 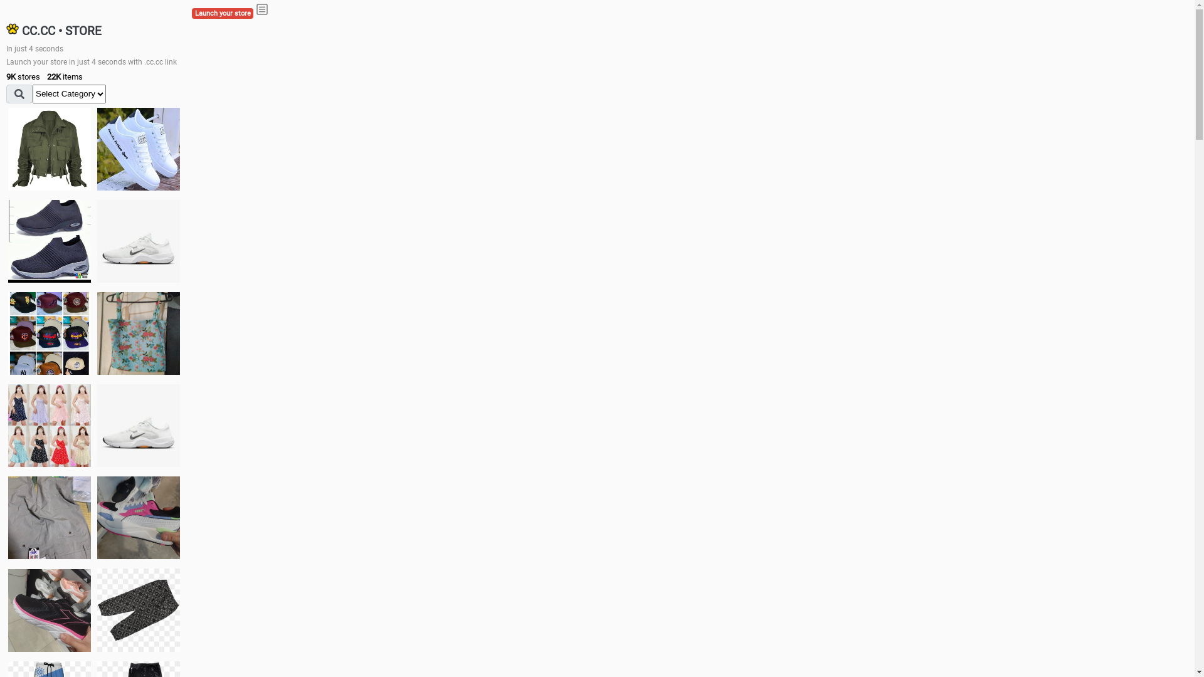 I want to click on Launch your store, so click(x=223, y=14).